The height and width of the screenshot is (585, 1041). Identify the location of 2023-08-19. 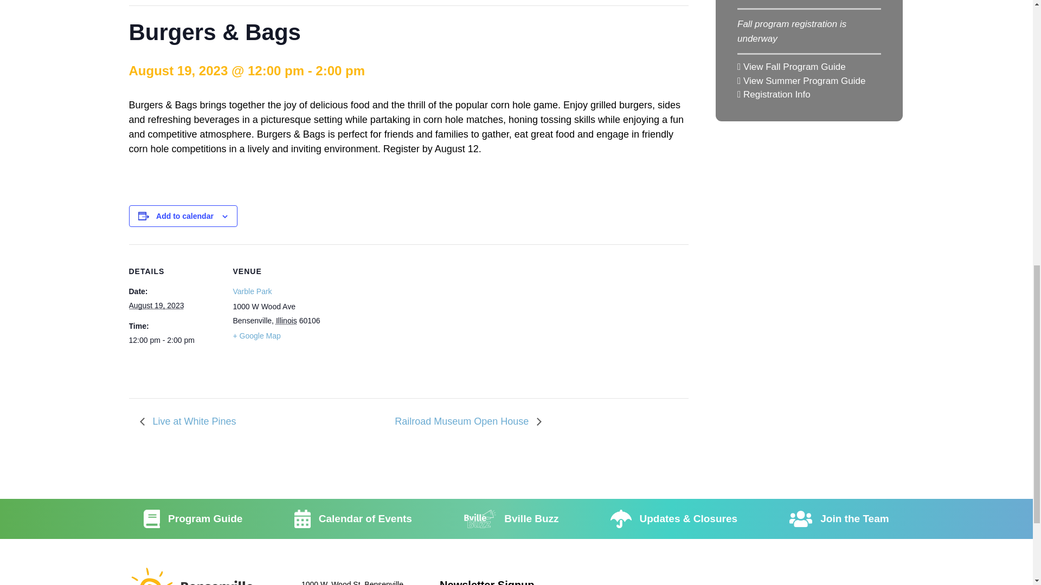
(175, 340).